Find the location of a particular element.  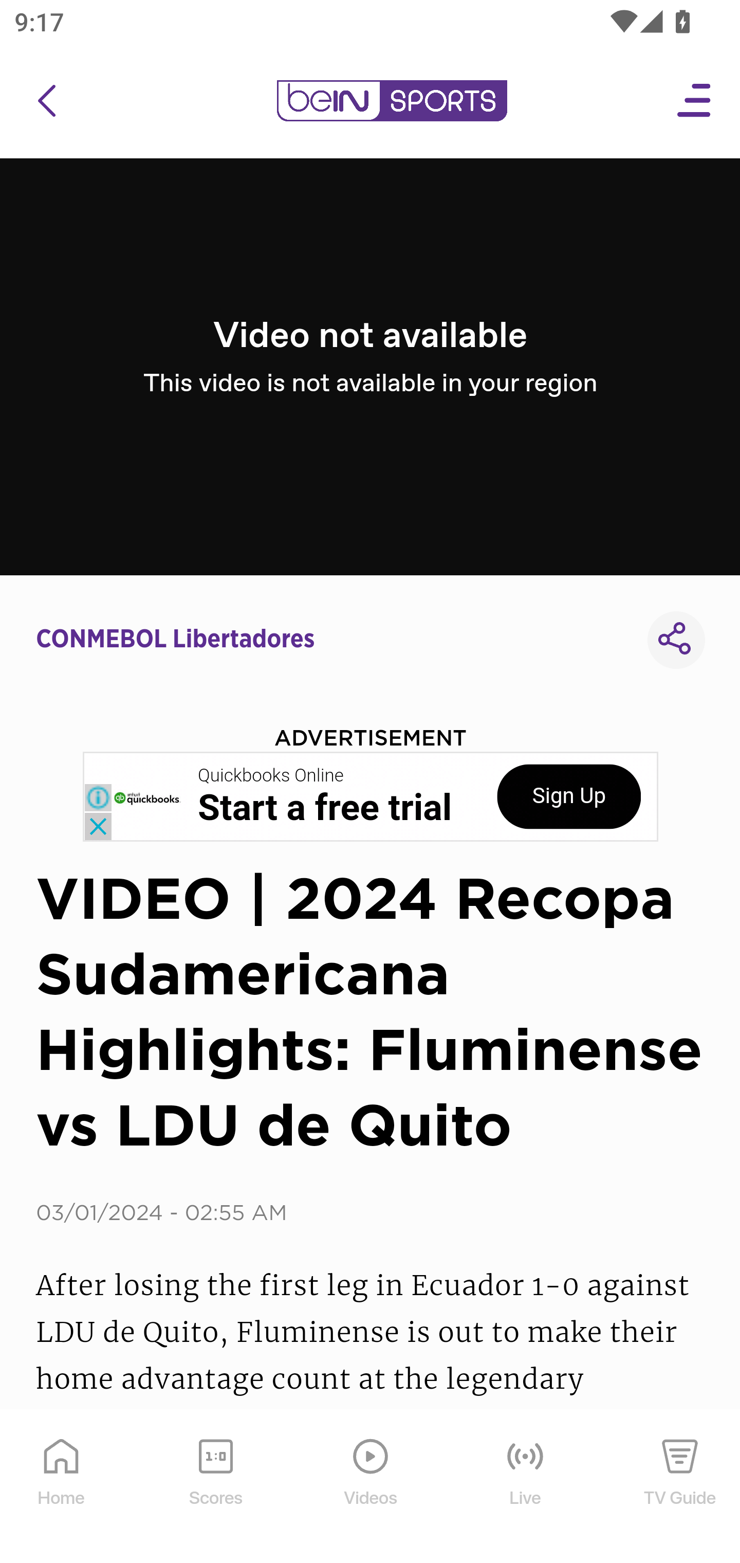

Videos Videos Icon Videos is located at coordinates (371, 1487).